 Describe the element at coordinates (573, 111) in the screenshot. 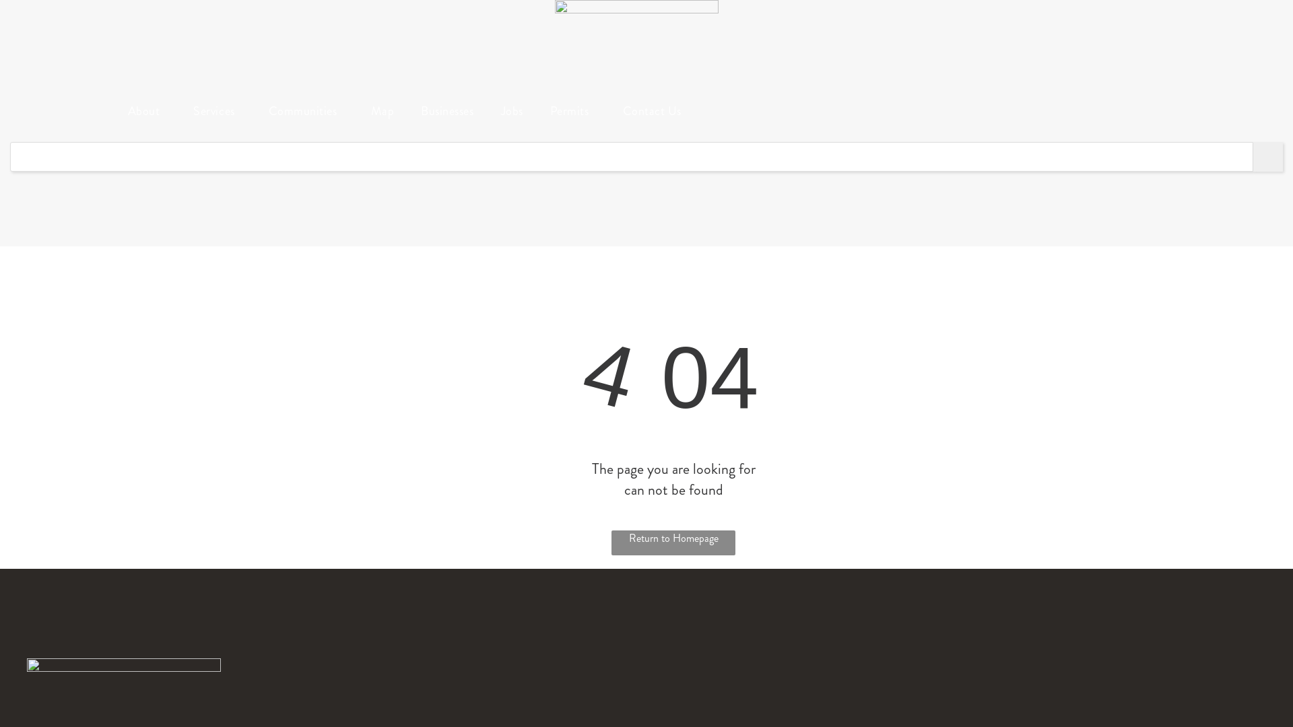

I see `Permits` at that location.